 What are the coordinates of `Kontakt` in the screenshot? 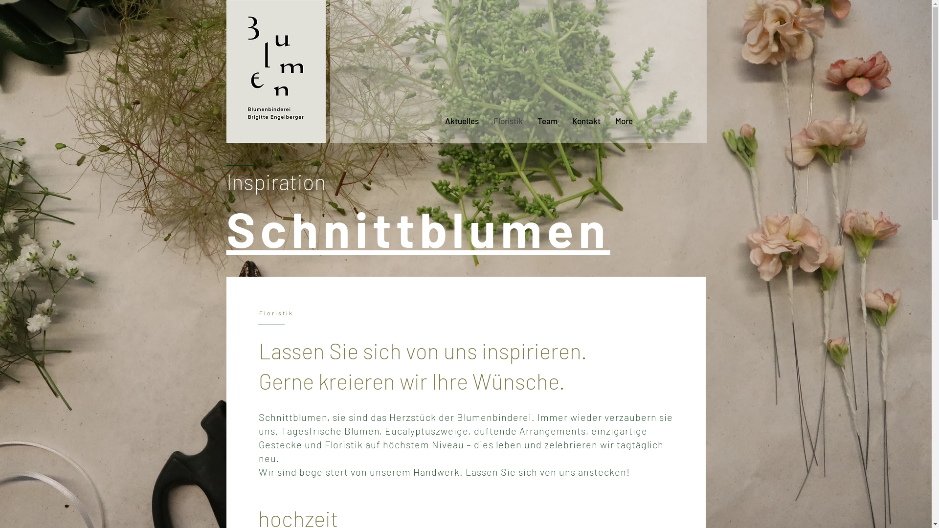 It's located at (586, 128).